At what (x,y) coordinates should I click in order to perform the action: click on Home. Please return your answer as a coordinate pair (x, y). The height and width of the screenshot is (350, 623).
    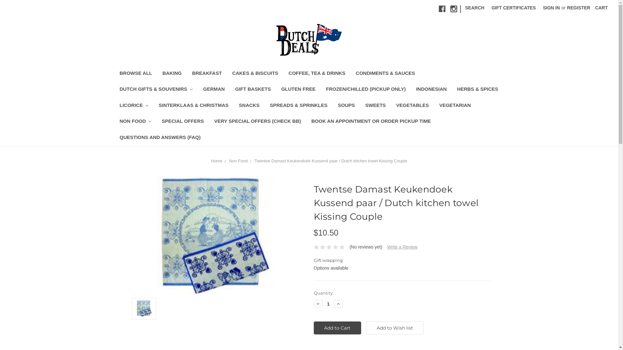
    Looking at the image, I should click on (217, 161).